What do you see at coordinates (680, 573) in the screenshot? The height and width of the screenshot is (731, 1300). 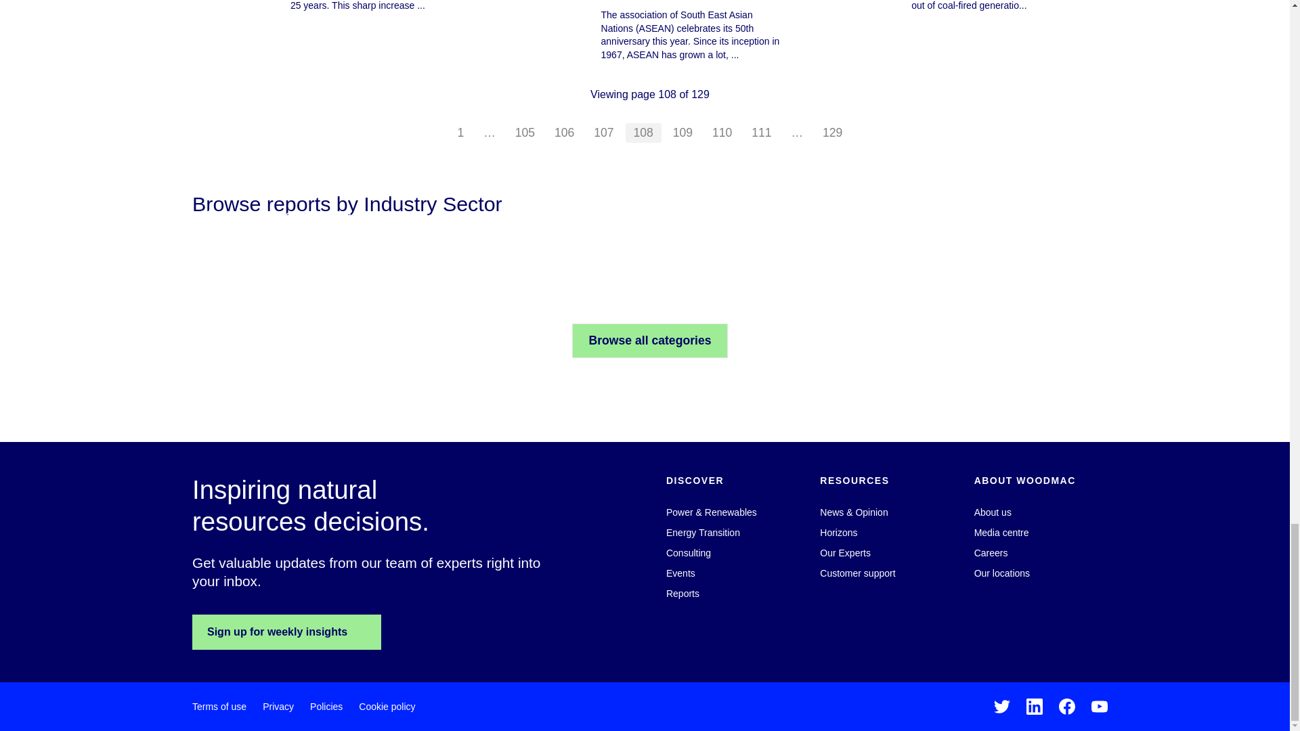 I see `Events` at bounding box center [680, 573].